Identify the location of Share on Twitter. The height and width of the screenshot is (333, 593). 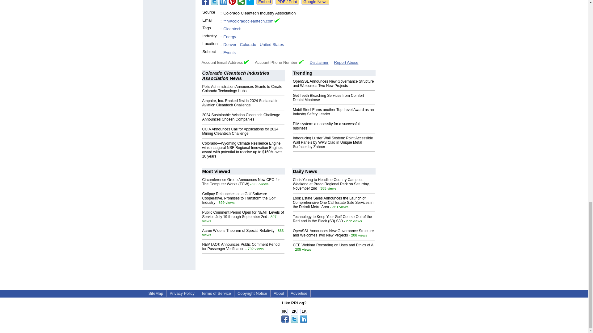
(214, 2).